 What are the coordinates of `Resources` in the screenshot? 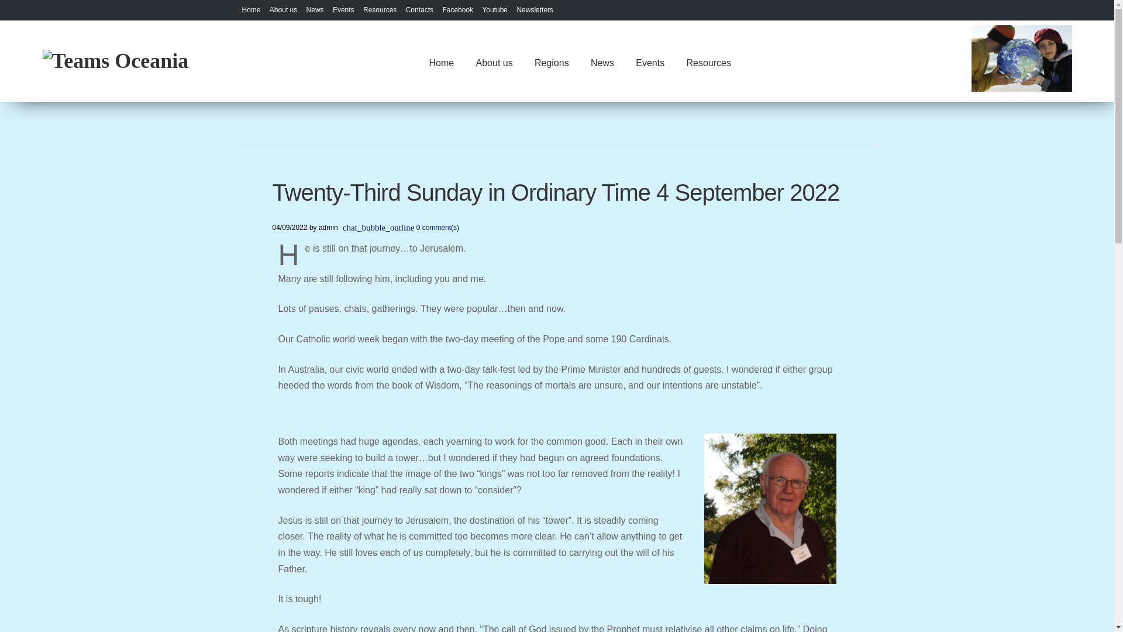 It's located at (709, 61).